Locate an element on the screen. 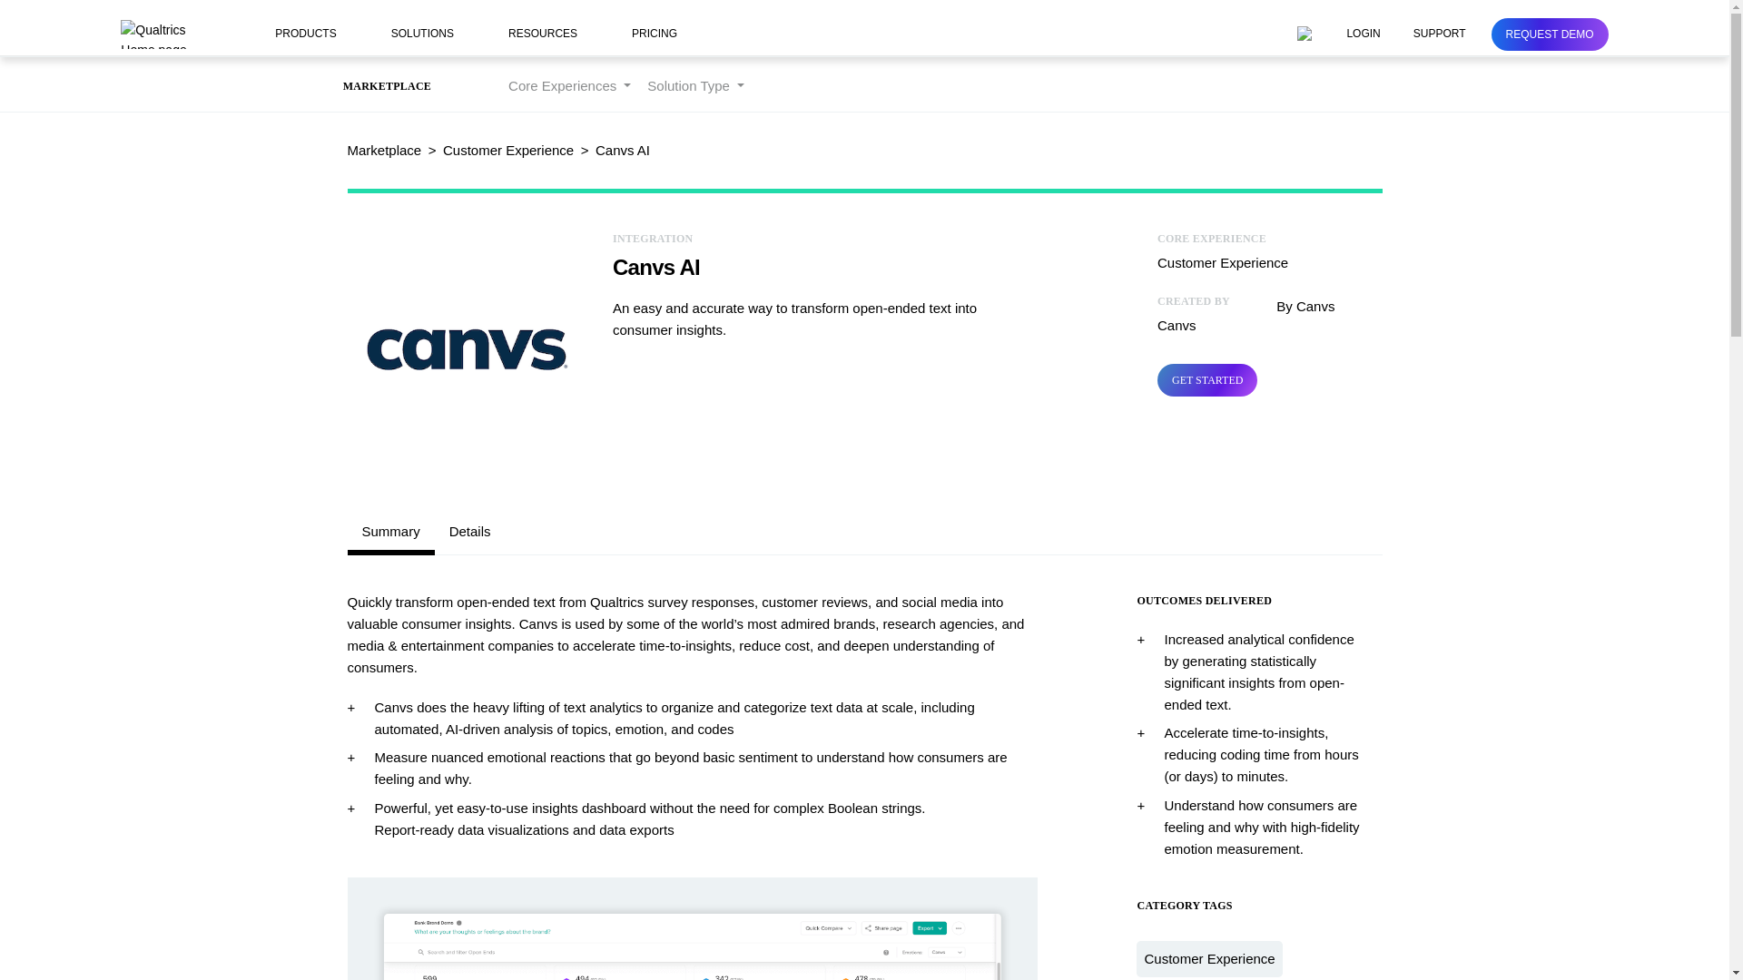 This screenshot has width=1743, height=980. SOLUTIONS is located at coordinates (432, 34).